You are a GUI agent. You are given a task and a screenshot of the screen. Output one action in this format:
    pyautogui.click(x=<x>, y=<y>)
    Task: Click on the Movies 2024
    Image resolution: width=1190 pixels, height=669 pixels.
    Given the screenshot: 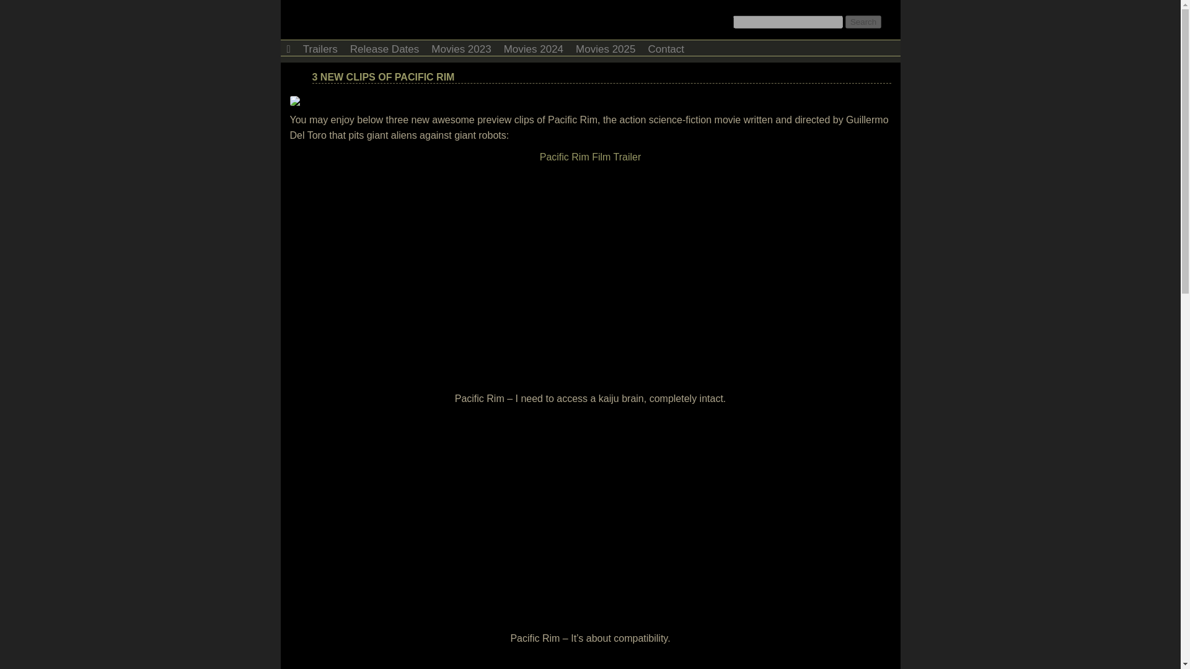 What is the action you would take?
    pyautogui.click(x=533, y=47)
    